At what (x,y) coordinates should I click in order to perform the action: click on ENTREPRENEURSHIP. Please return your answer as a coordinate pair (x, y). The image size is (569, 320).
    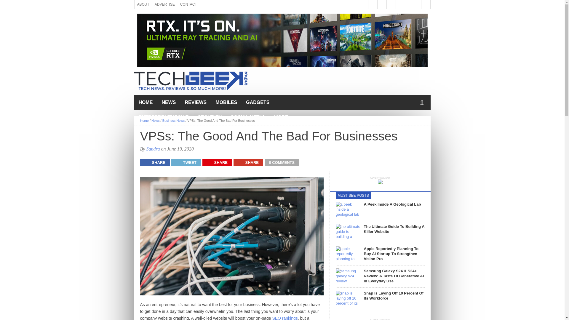
    Looking at the image, I should click on (164, 117).